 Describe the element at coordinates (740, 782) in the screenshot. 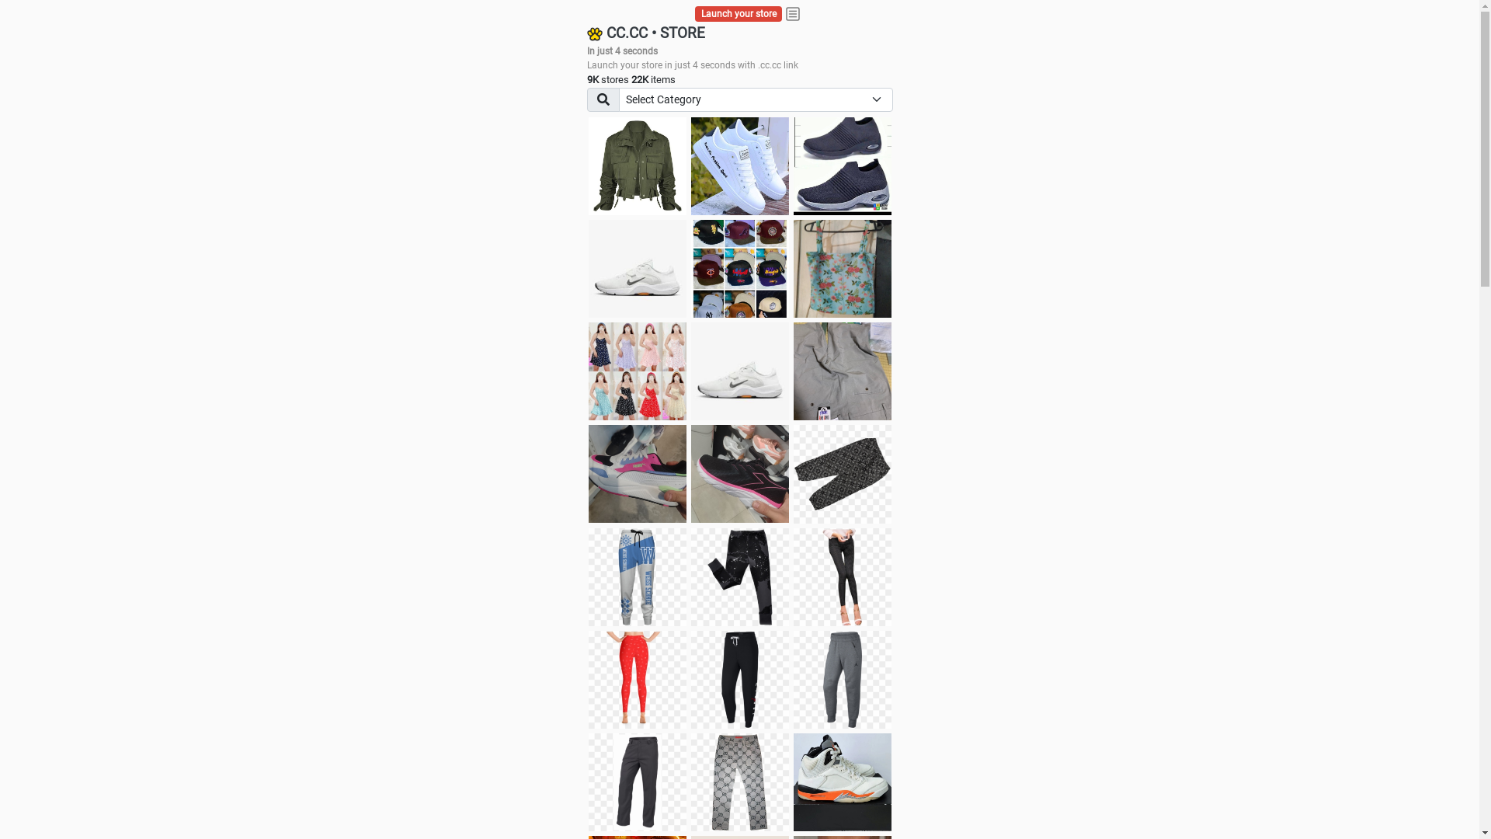

I see `Pant` at that location.